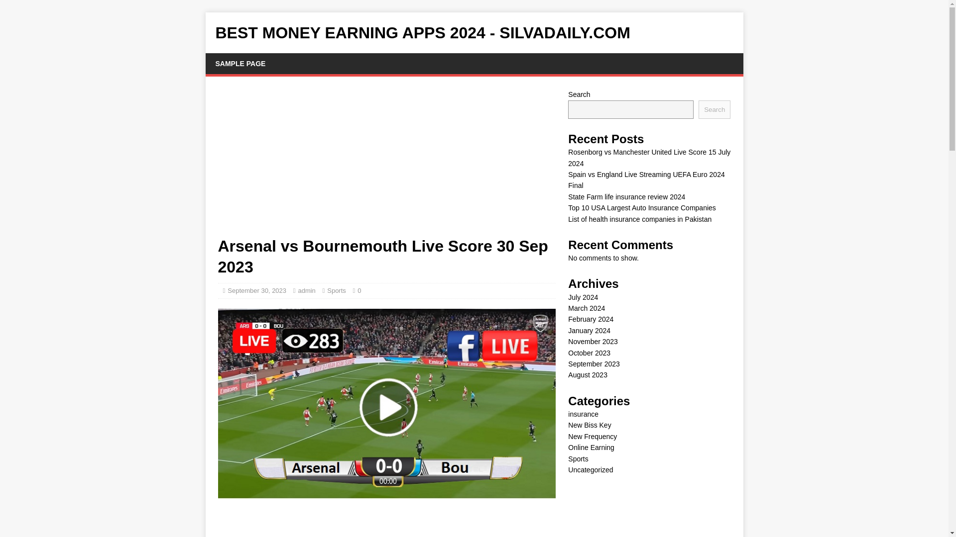  What do you see at coordinates (306, 290) in the screenshot?
I see `admin` at bounding box center [306, 290].